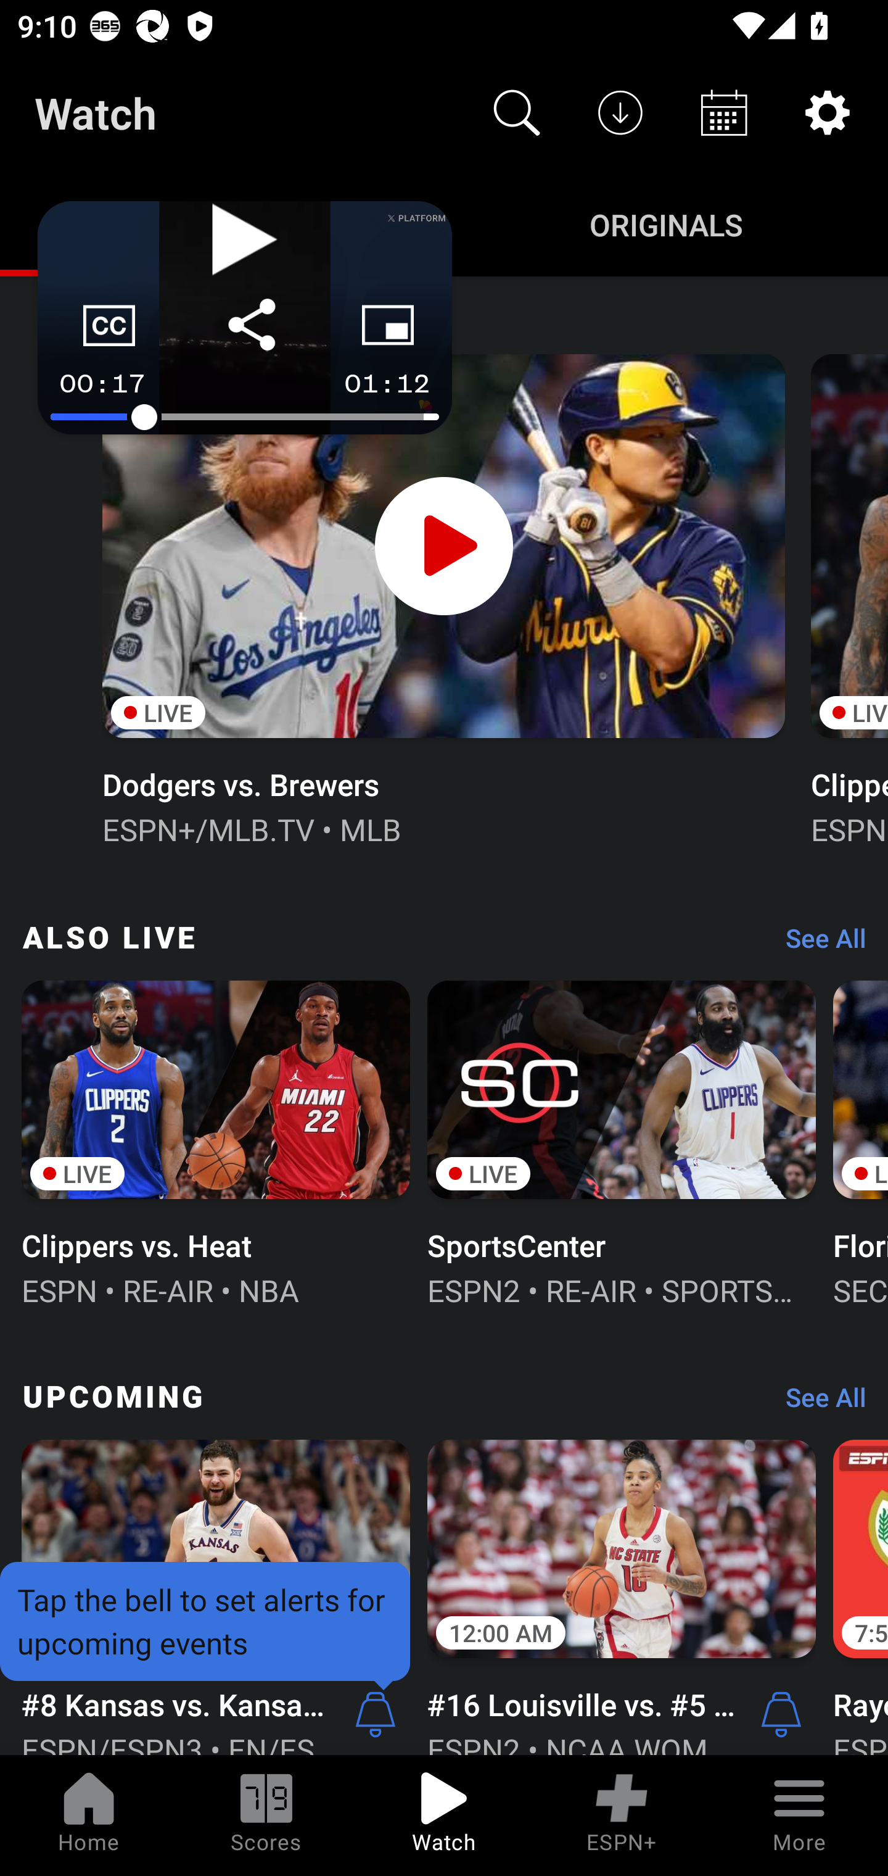  Describe the element at coordinates (781, 1713) in the screenshot. I see `Alerts` at that location.